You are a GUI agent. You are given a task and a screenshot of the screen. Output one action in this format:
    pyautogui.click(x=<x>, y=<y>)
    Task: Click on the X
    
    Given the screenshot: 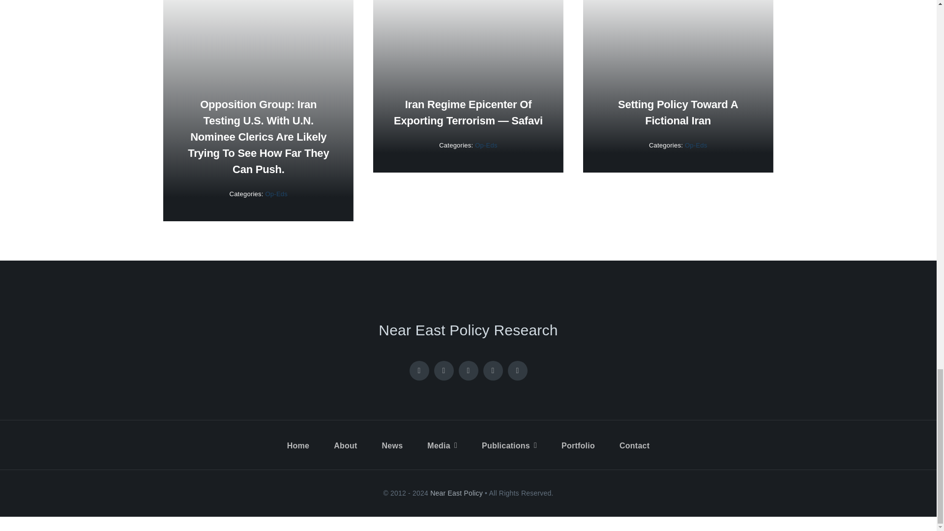 What is the action you would take?
    pyautogui.click(x=443, y=371)
    